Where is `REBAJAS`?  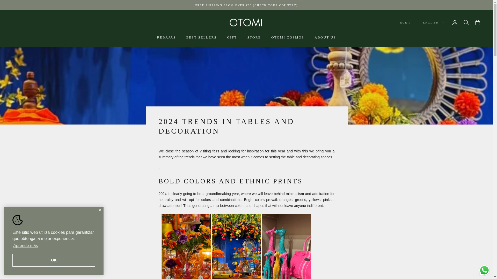
REBAJAS is located at coordinates (166, 37).